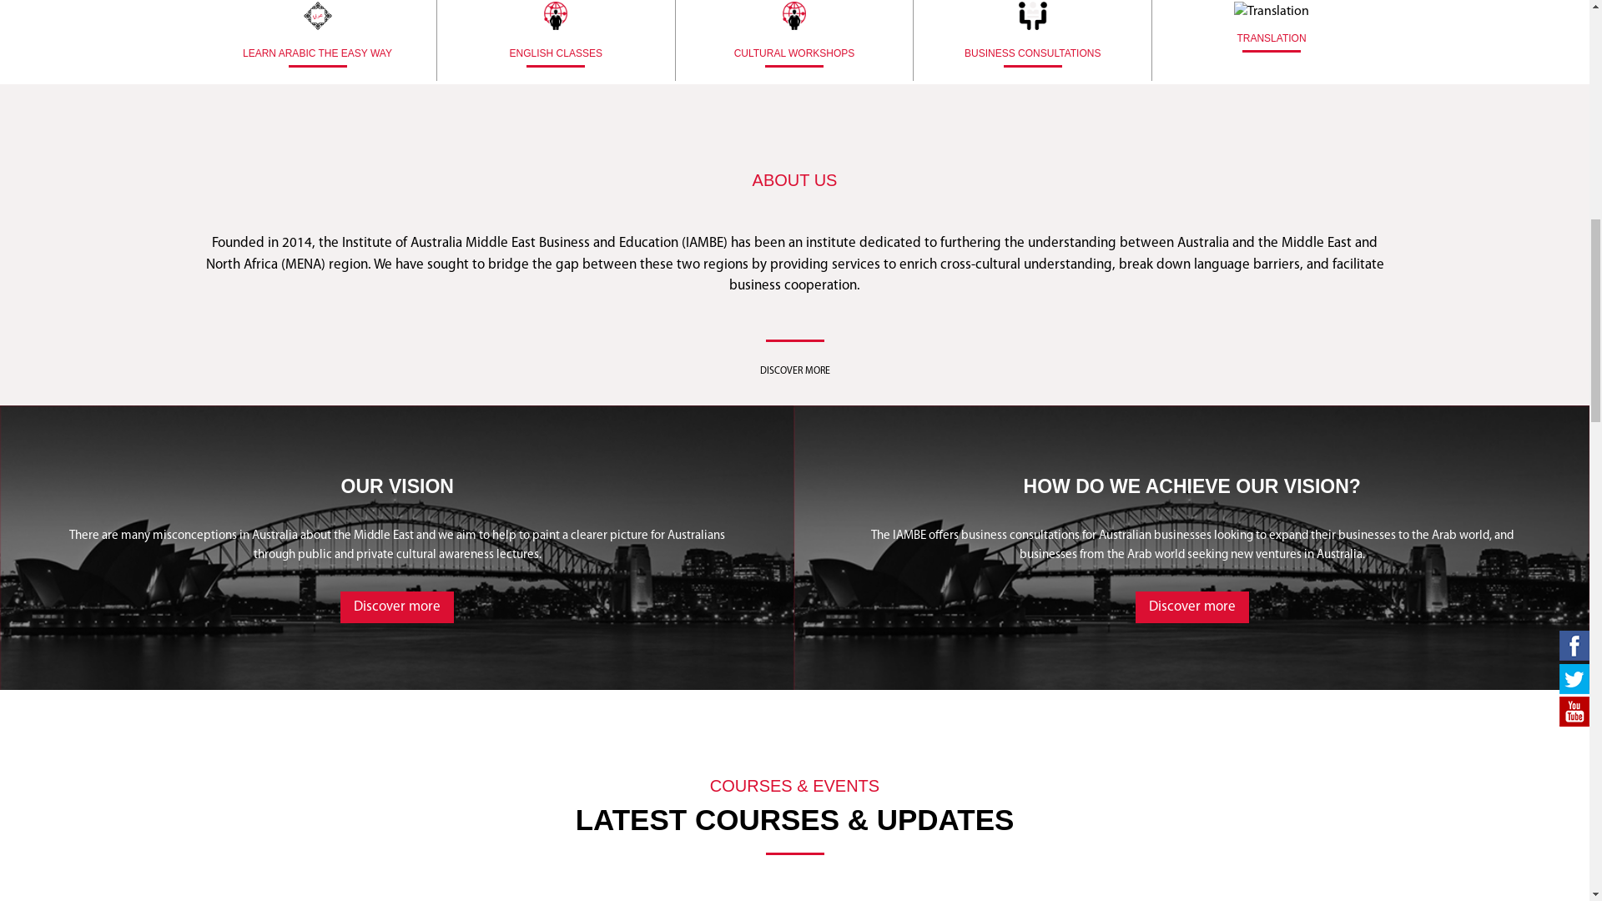  What do you see at coordinates (783, 833) in the screenshot?
I see `1` at bounding box center [783, 833].